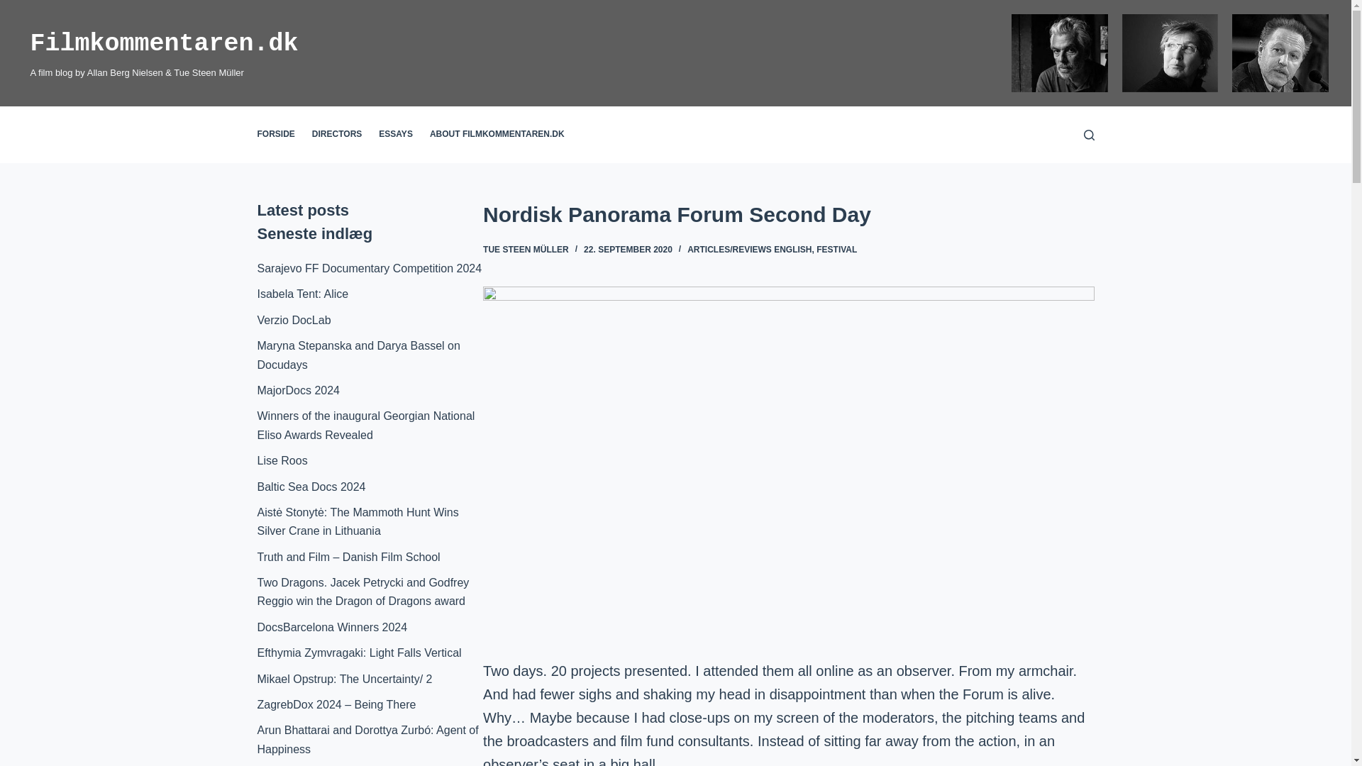  What do you see at coordinates (14, 7) in the screenshot?
I see `Skip to content` at bounding box center [14, 7].